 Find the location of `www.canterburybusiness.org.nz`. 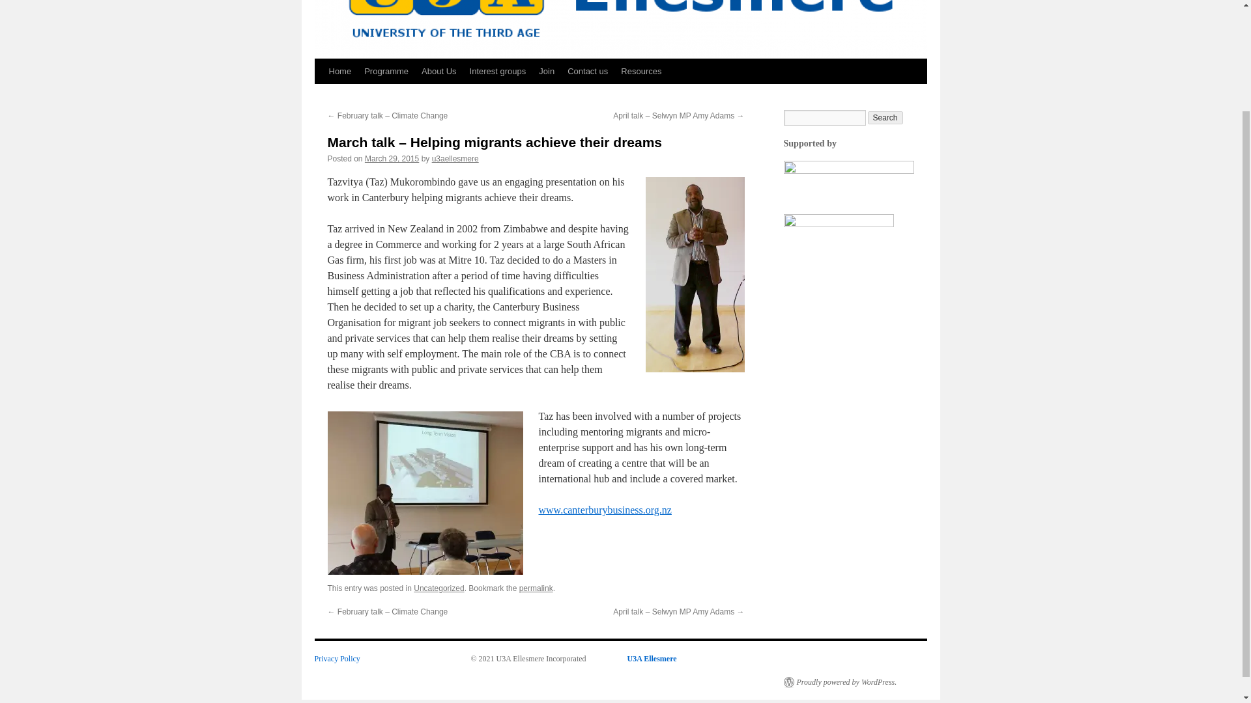

www.canterburybusiness.org.nz is located at coordinates (604, 510).